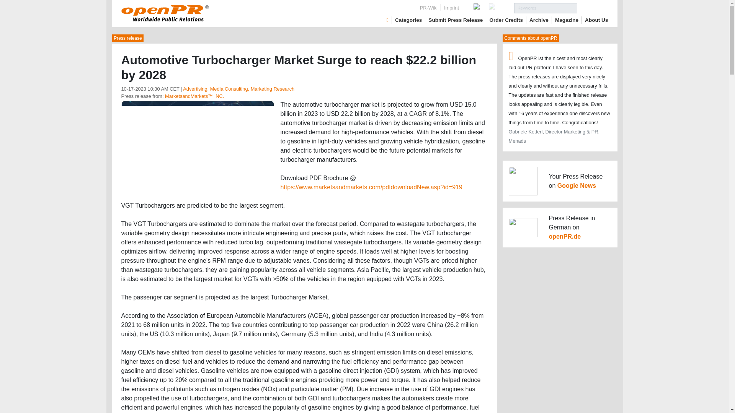 The image size is (735, 413). Describe the element at coordinates (539, 20) in the screenshot. I see `Archive` at that location.